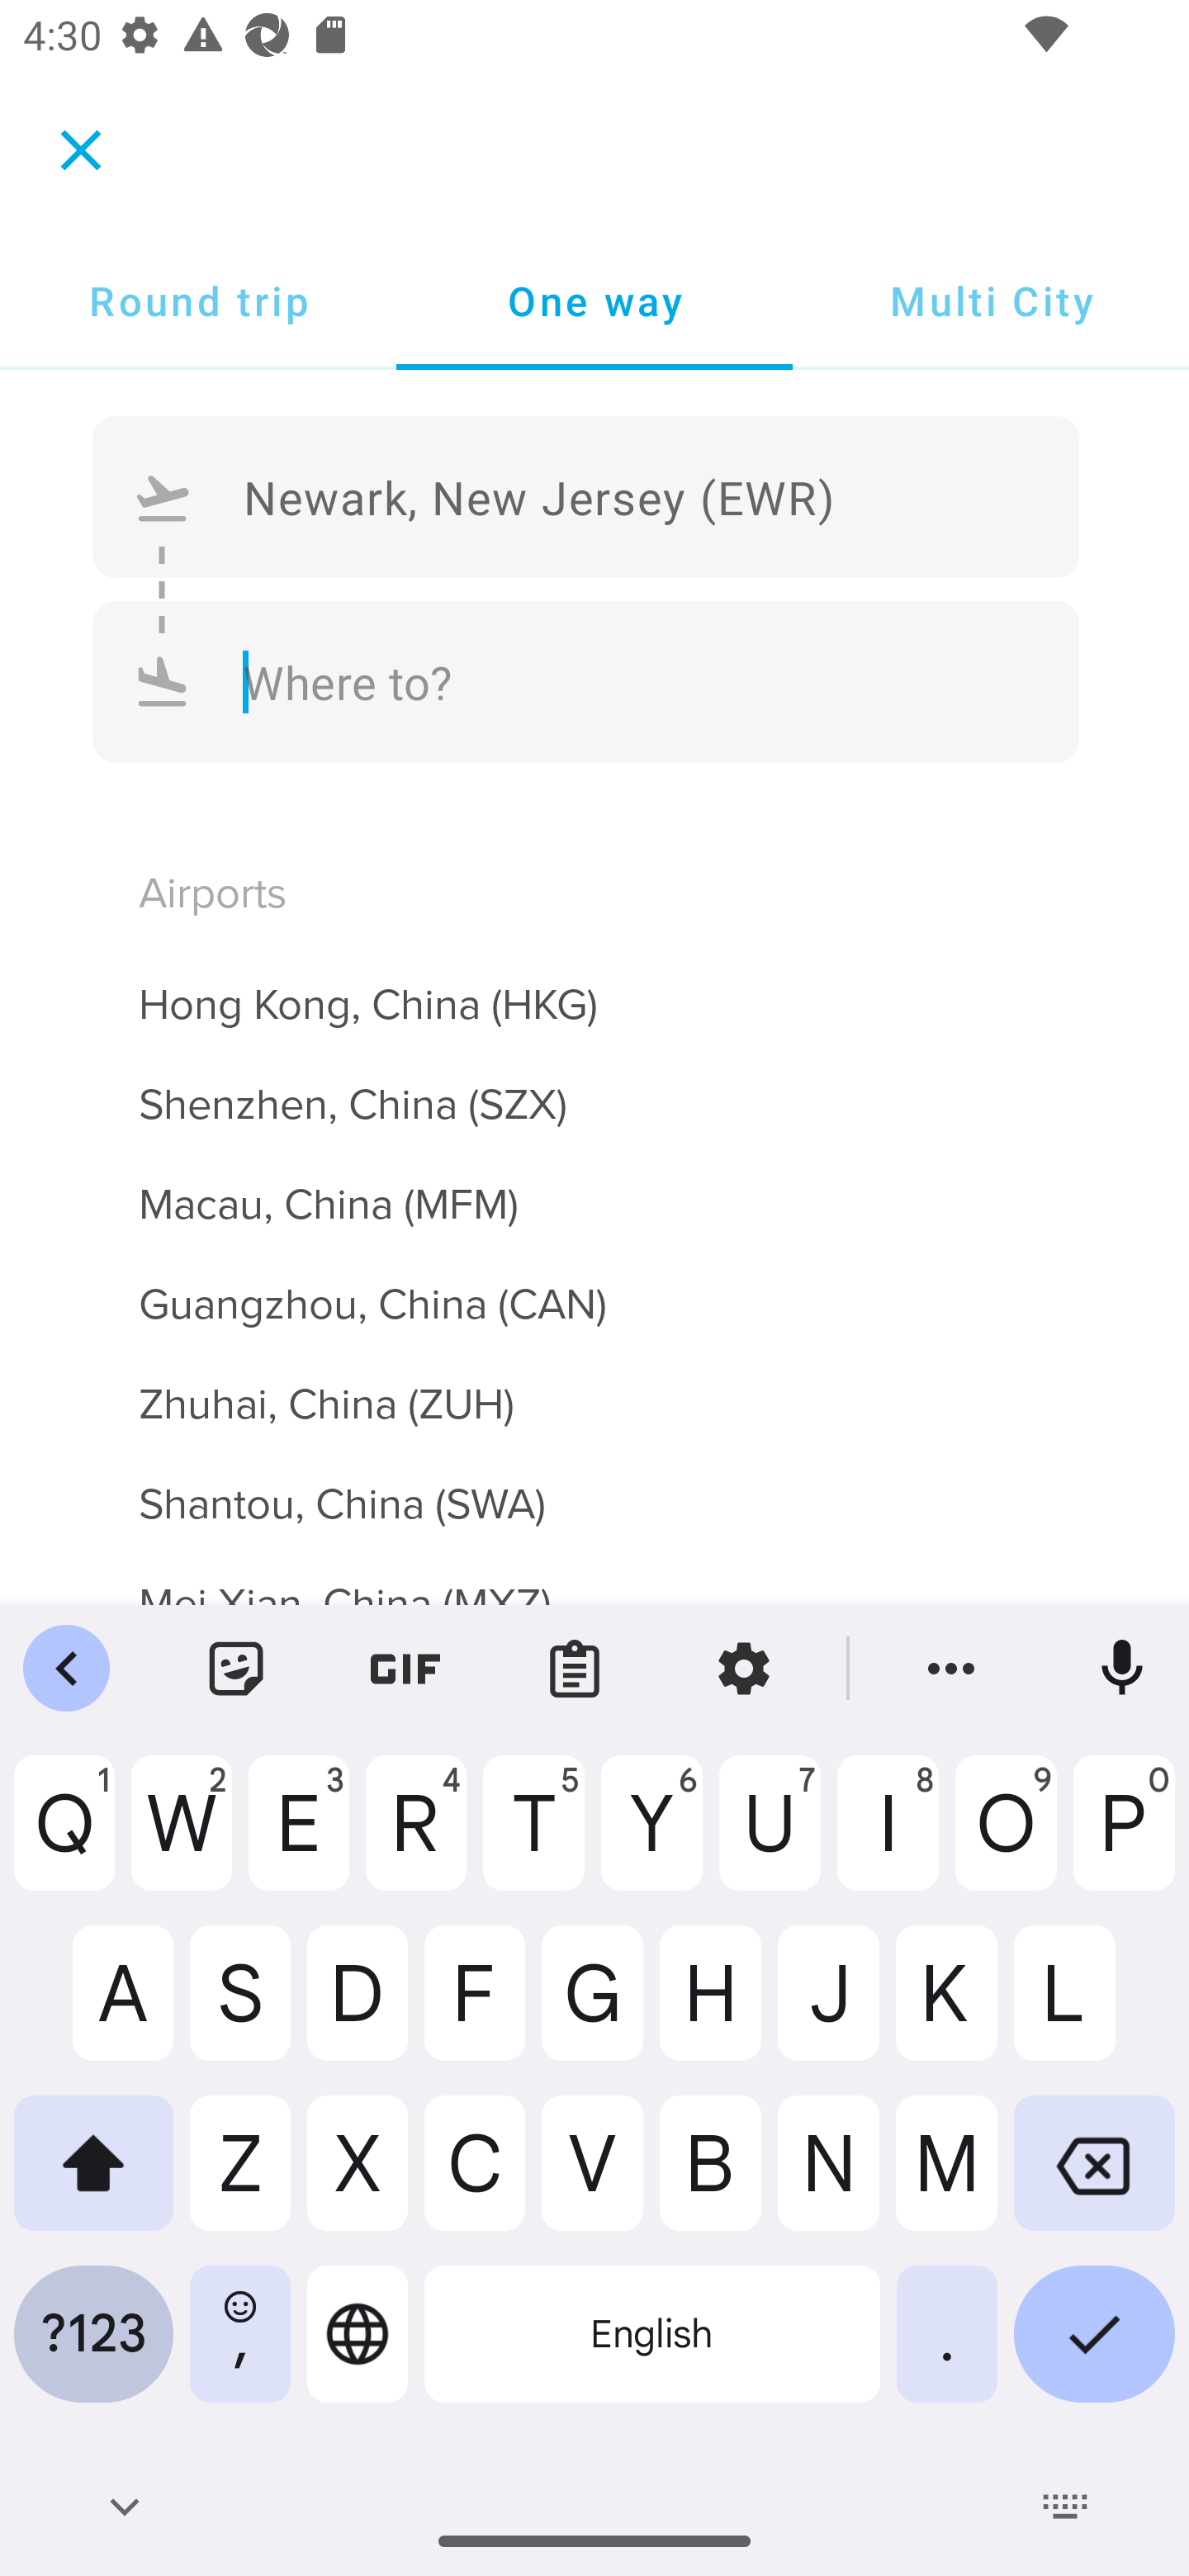  What do you see at coordinates (594, 1286) in the screenshot?
I see `Guangzhou, China (CAN)` at bounding box center [594, 1286].